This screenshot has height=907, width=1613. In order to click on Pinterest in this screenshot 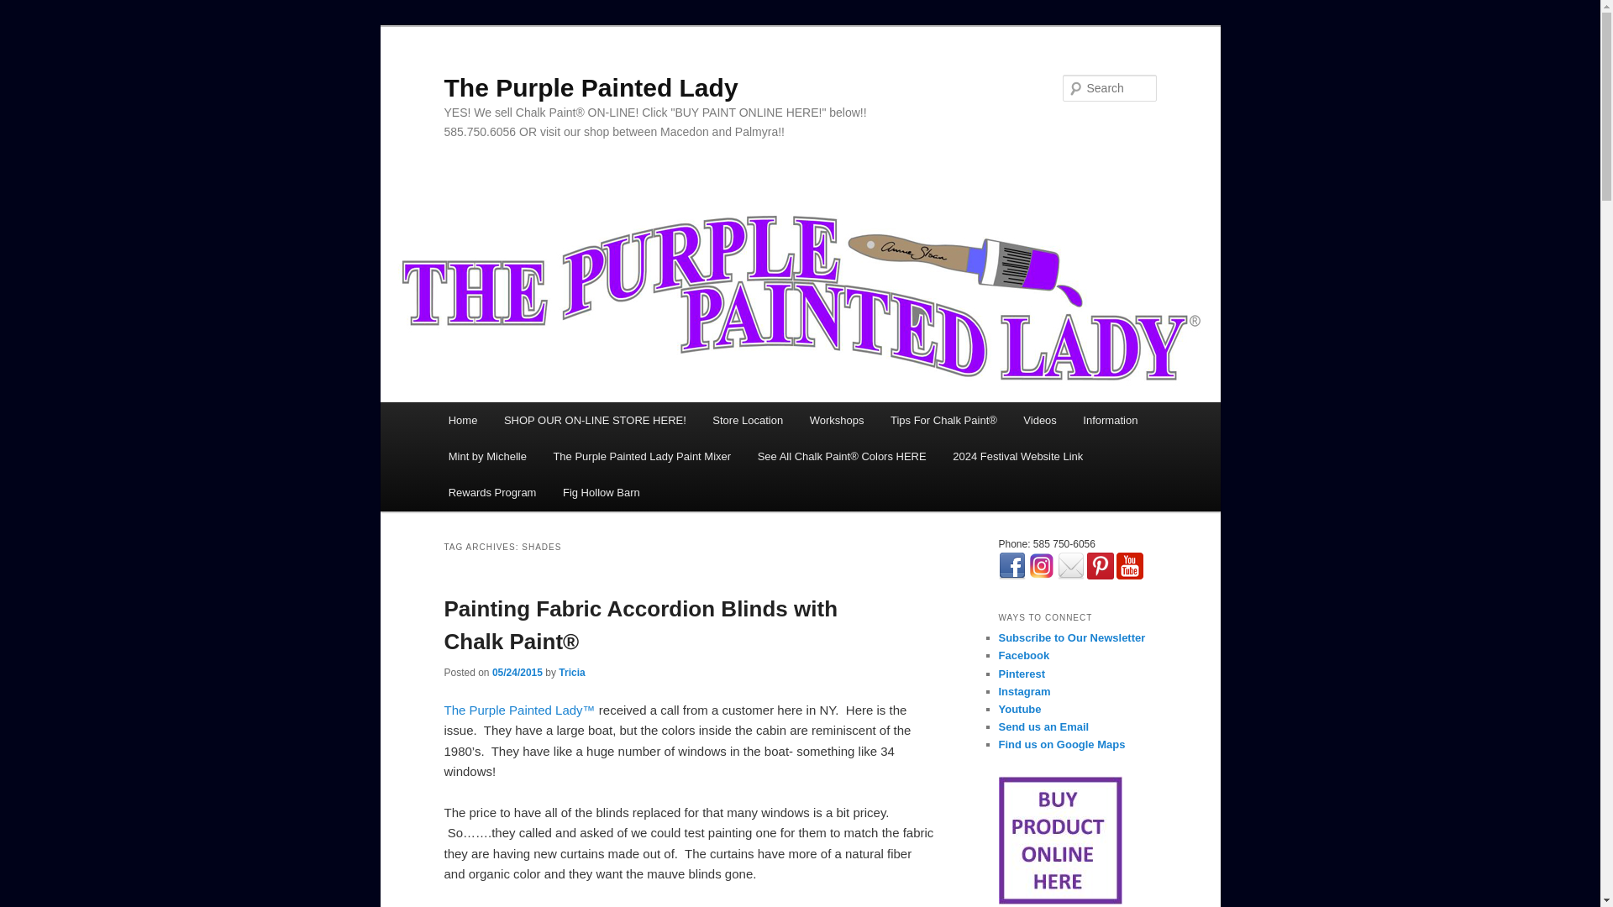, I will do `click(1101, 566)`.